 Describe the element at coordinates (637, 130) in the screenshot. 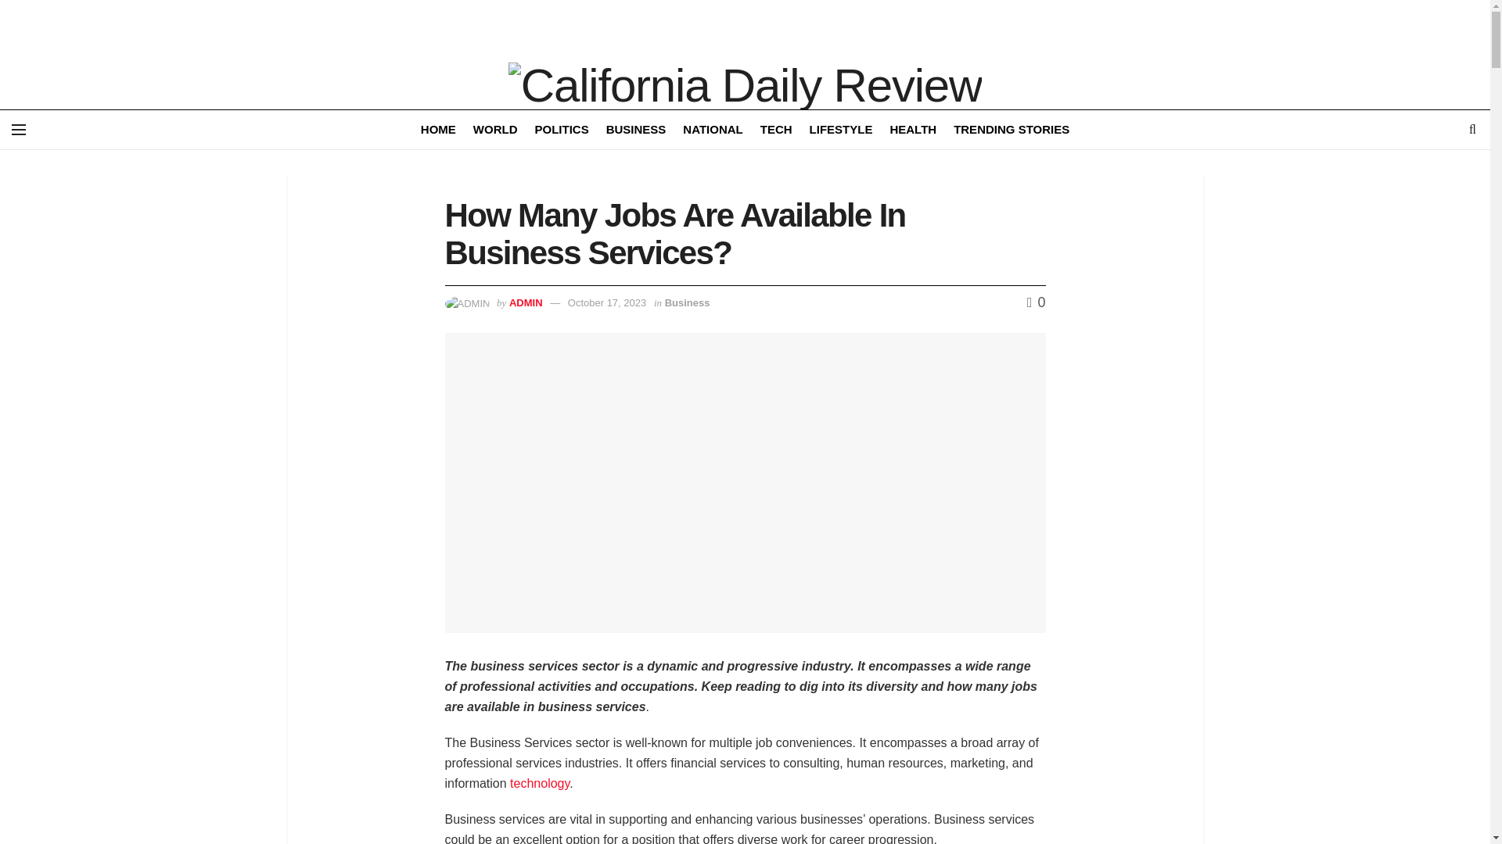

I see `BUSINESS` at that location.